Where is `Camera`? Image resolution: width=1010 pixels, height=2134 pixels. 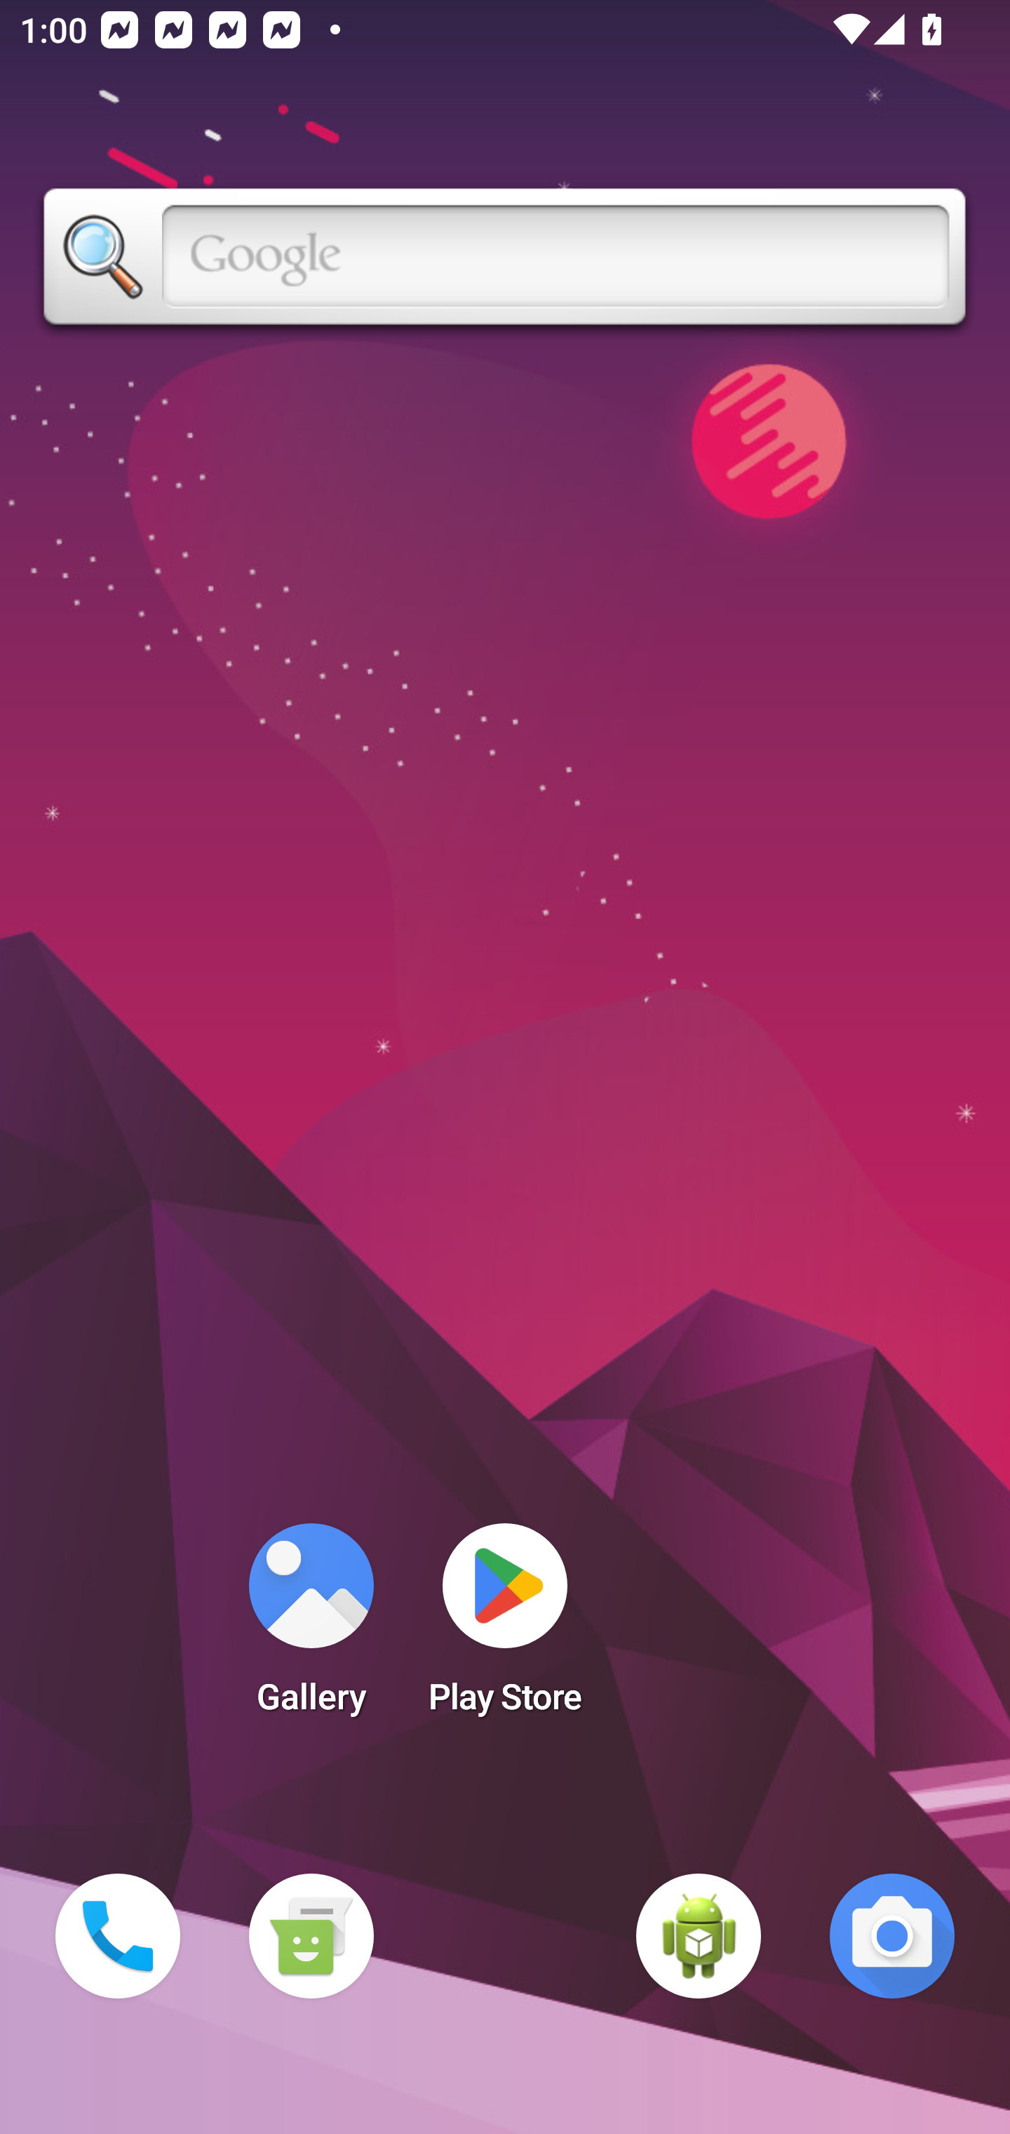
Camera is located at coordinates (892, 1936).